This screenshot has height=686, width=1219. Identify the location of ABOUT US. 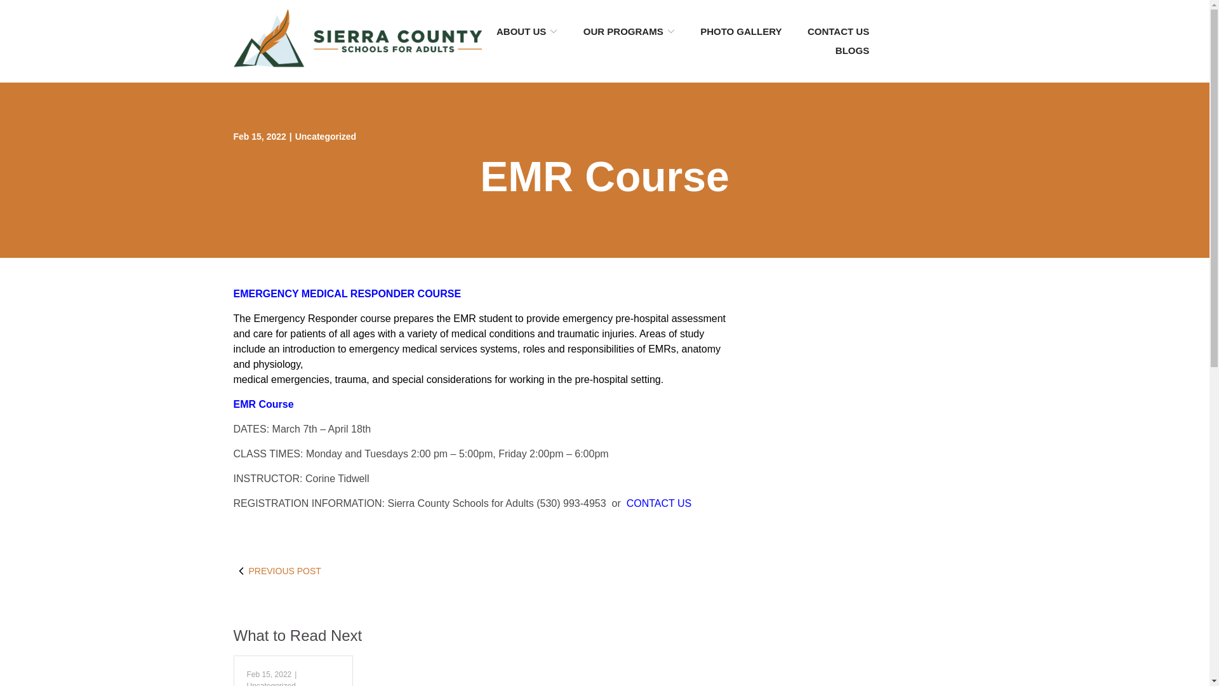
(526, 32).